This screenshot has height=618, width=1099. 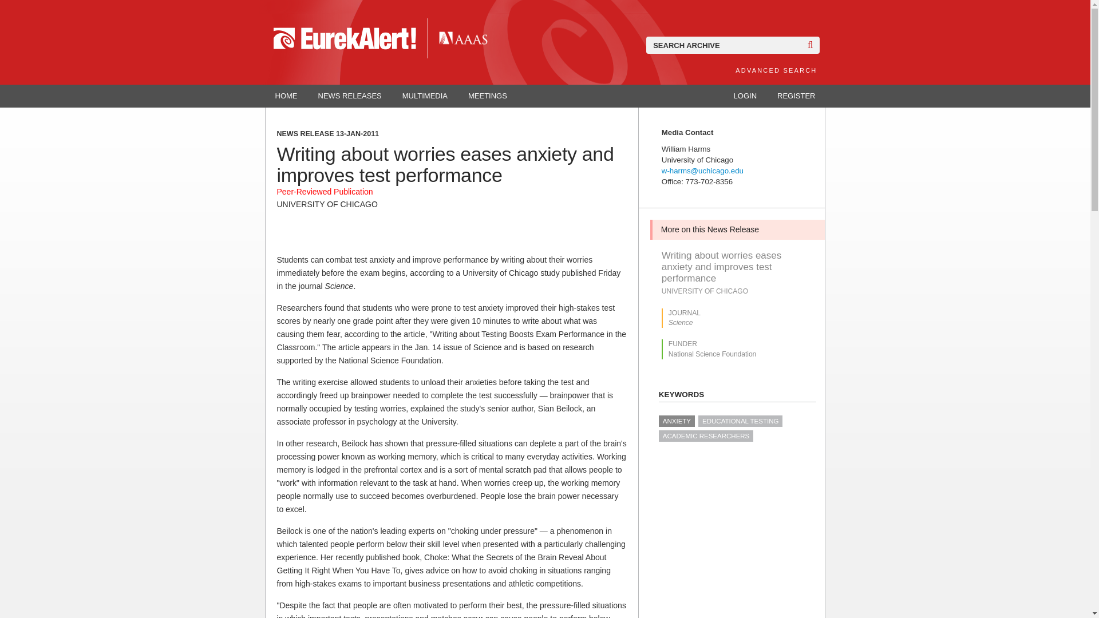 What do you see at coordinates (425, 96) in the screenshot?
I see `MULTIMEDIA` at bounding box center [425, 96].